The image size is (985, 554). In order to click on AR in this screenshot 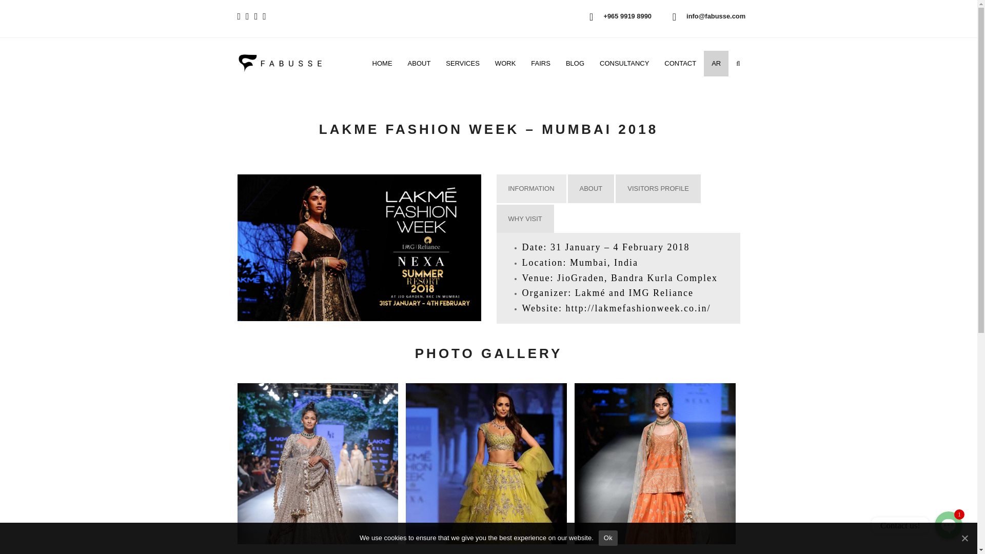, I will do `click(716, 64)`.